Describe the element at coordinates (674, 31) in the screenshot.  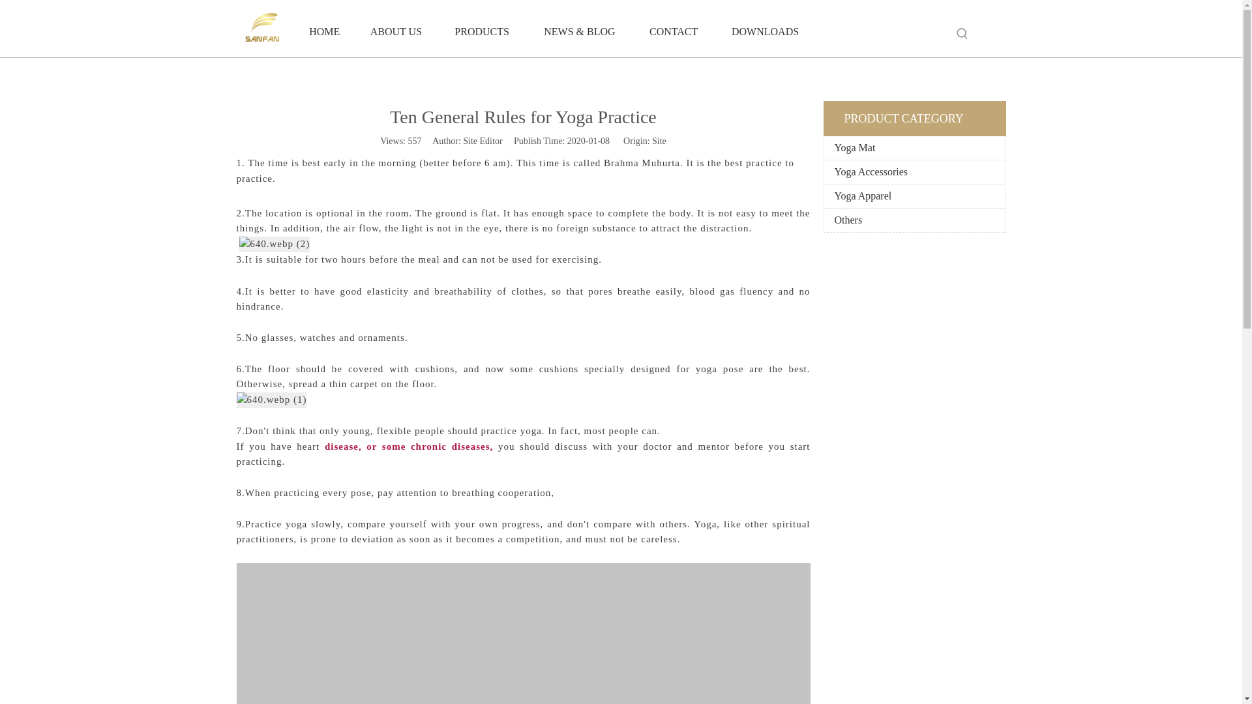
I see `CONTACT` at that location.